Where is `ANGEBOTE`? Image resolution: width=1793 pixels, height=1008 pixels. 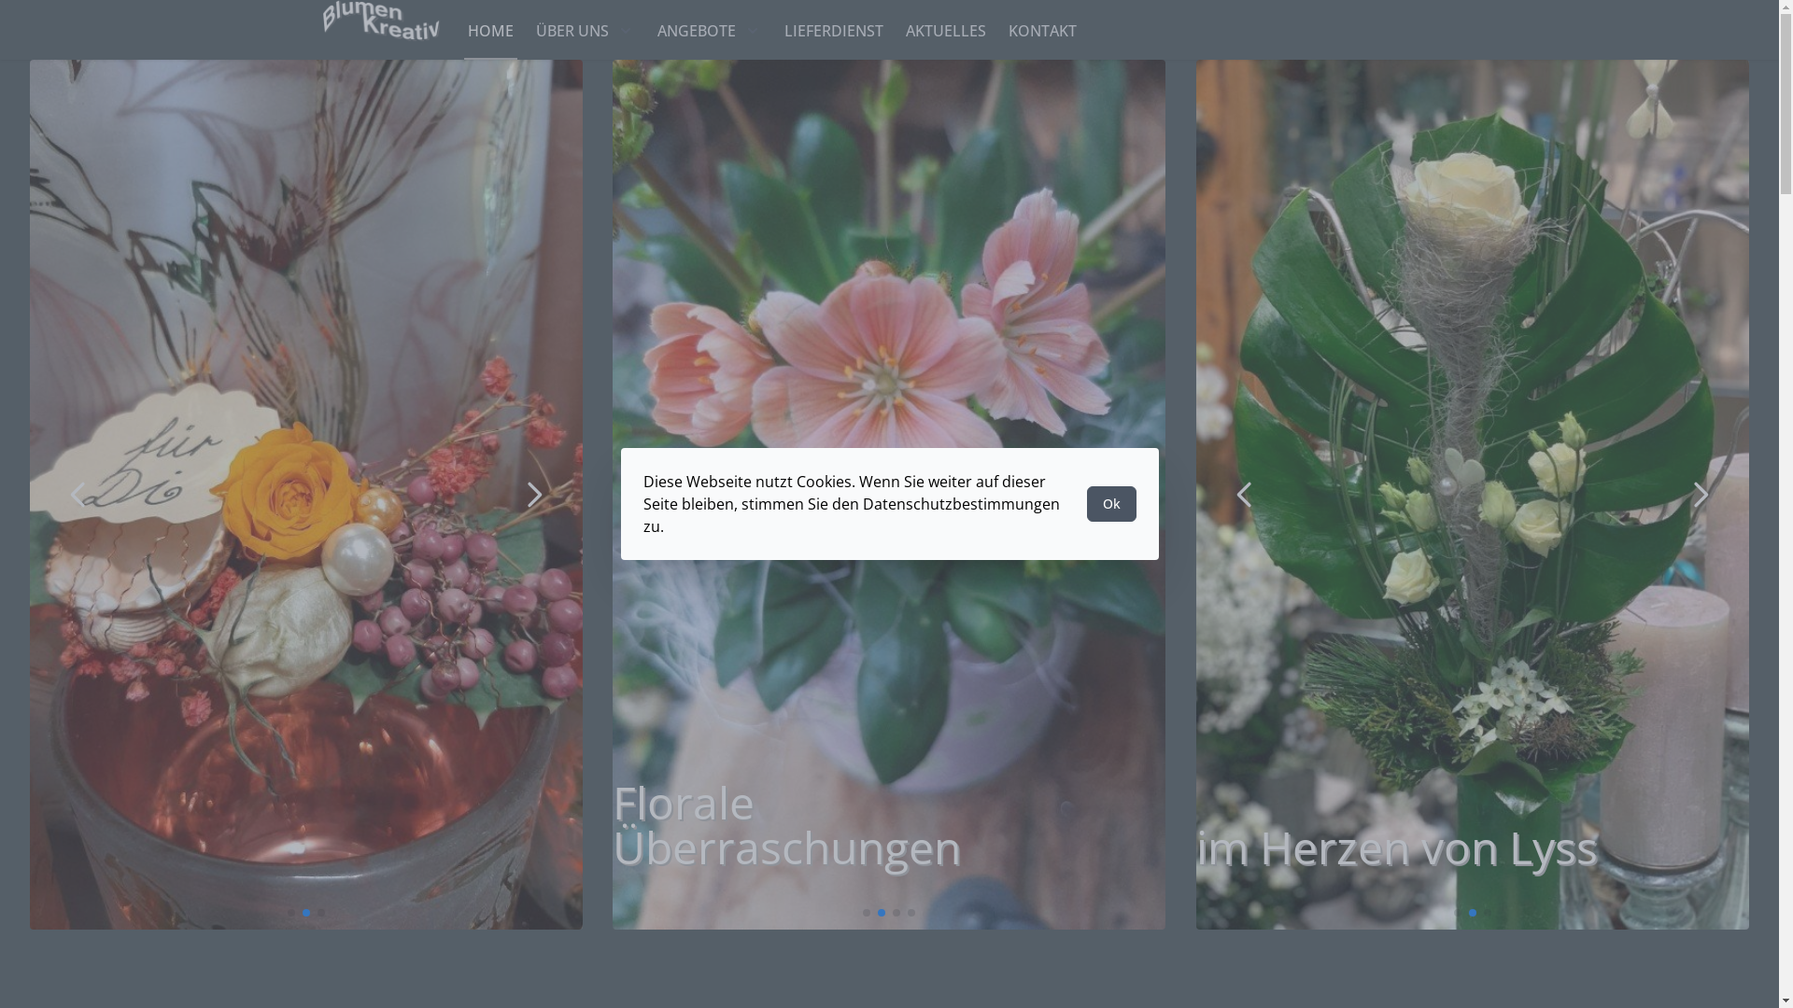 ANGEBOTE is located at coordinates (710, 31).